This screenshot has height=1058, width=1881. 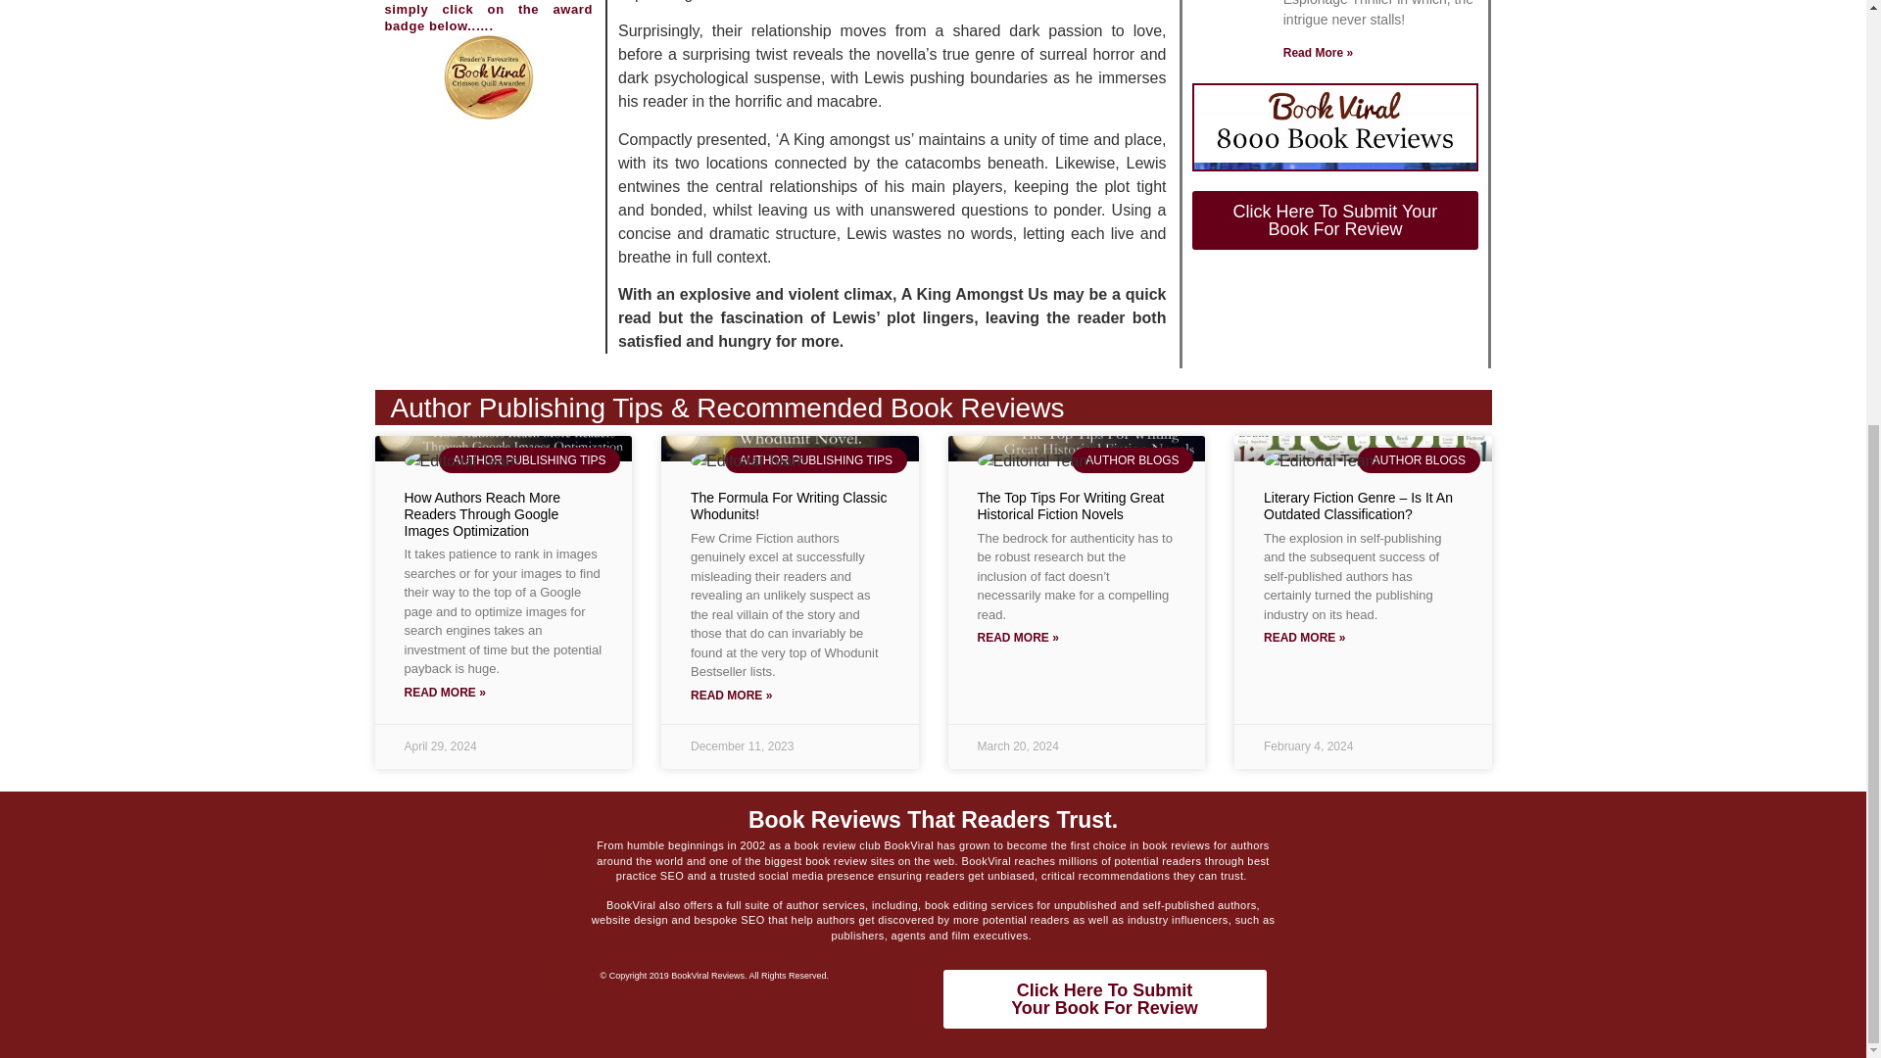 What do you see at coordinates (1334, 219) in the screenshot?
I see `Click Here To Submit Your Book For Review` at bounding box center [1334, 219].